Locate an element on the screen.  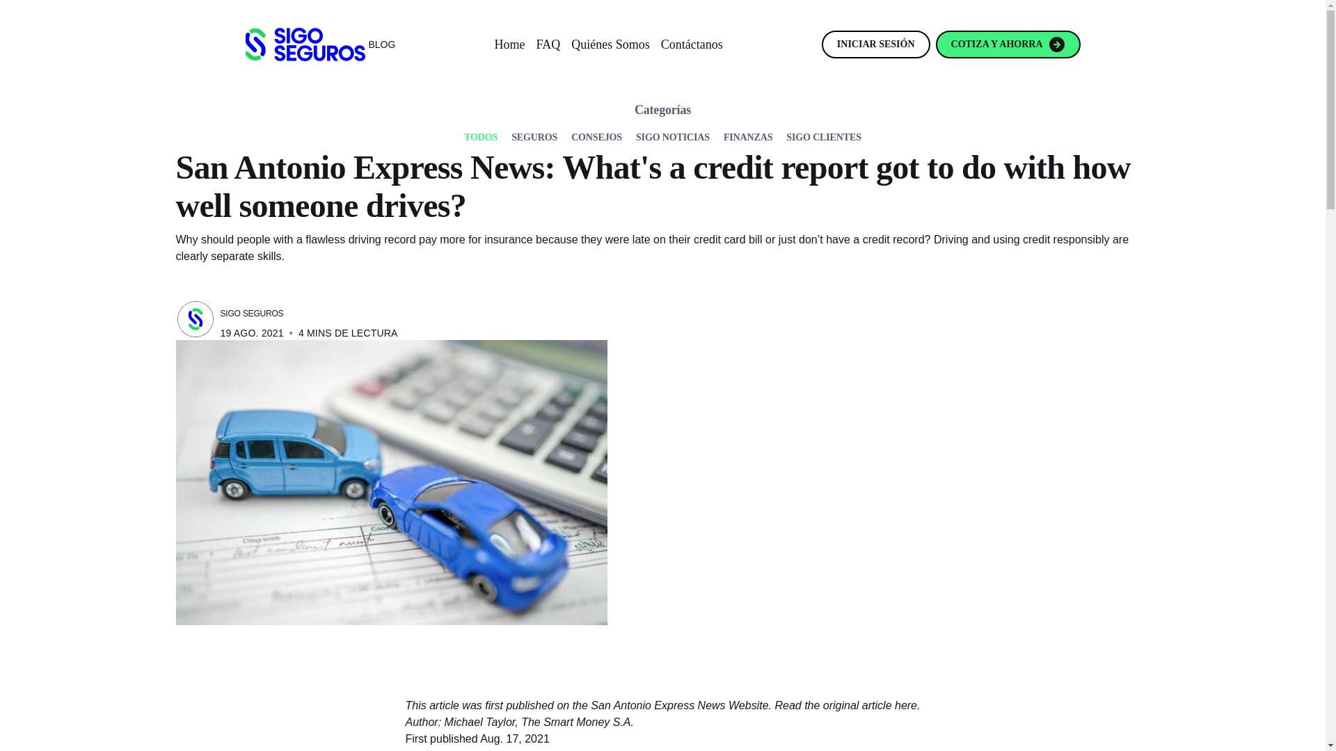
Home is located at coordinates (515, 44).